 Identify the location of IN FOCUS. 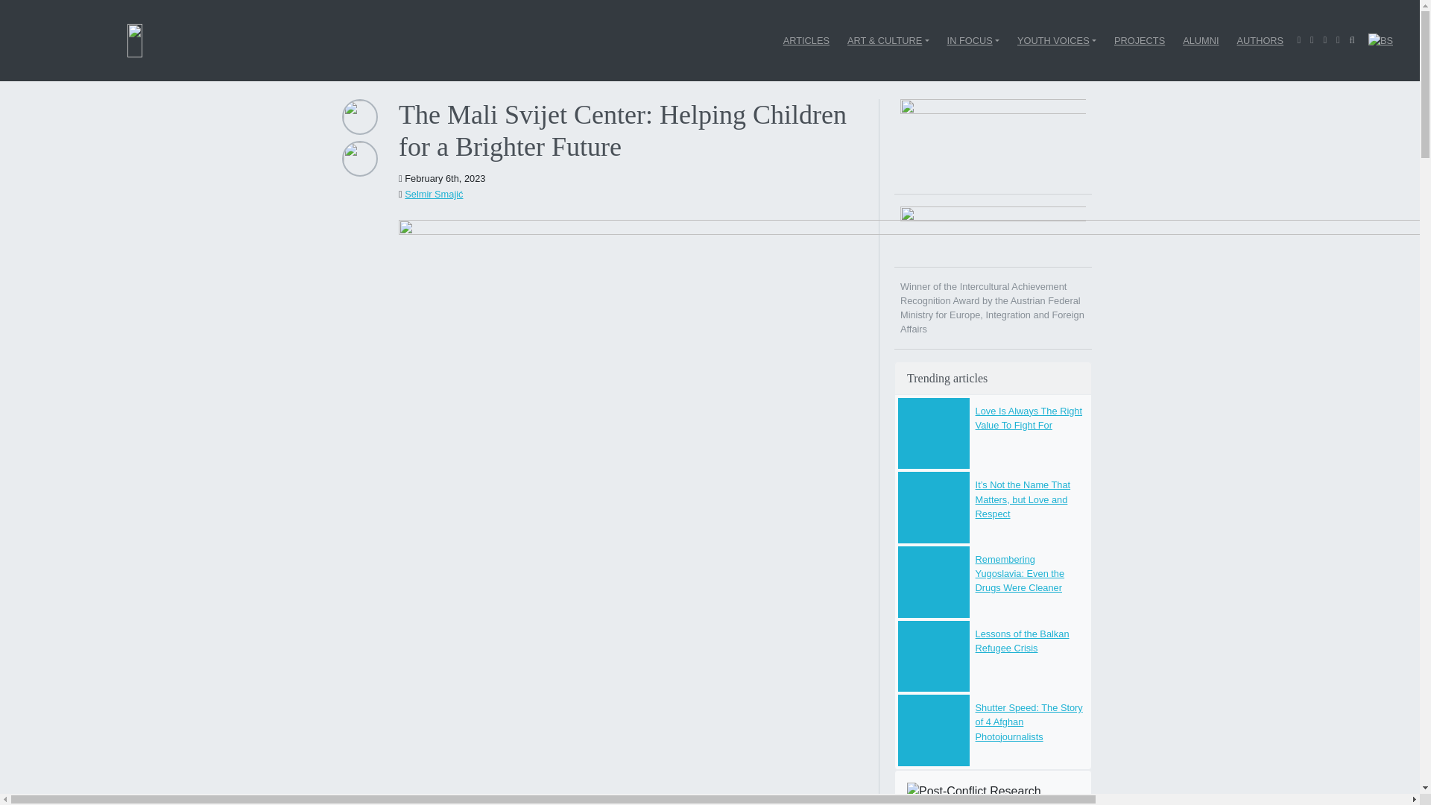
(973, 40).